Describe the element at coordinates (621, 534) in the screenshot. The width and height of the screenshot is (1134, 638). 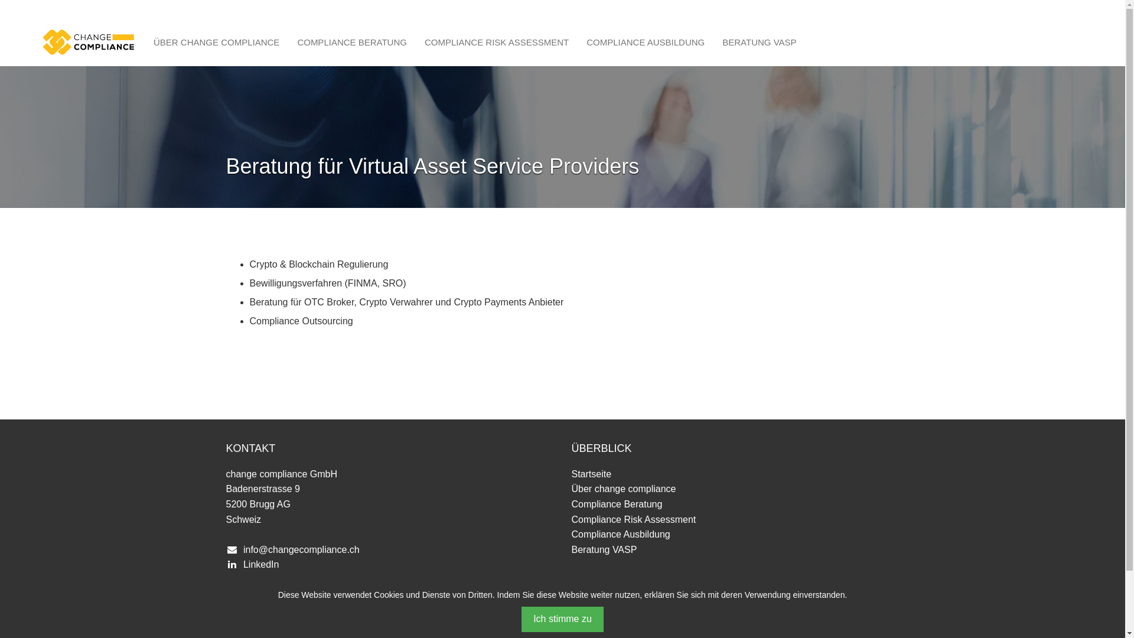
I see `Compliance Ausbildung` at that location.